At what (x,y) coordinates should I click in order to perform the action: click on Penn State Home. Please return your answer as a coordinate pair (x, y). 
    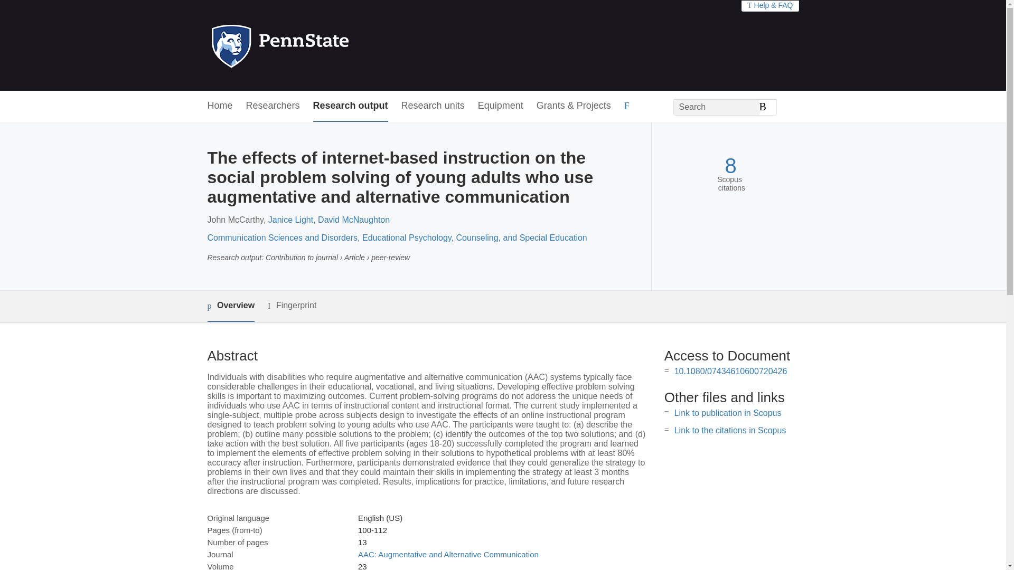
    Looking at the image, I should click on (325, 45).